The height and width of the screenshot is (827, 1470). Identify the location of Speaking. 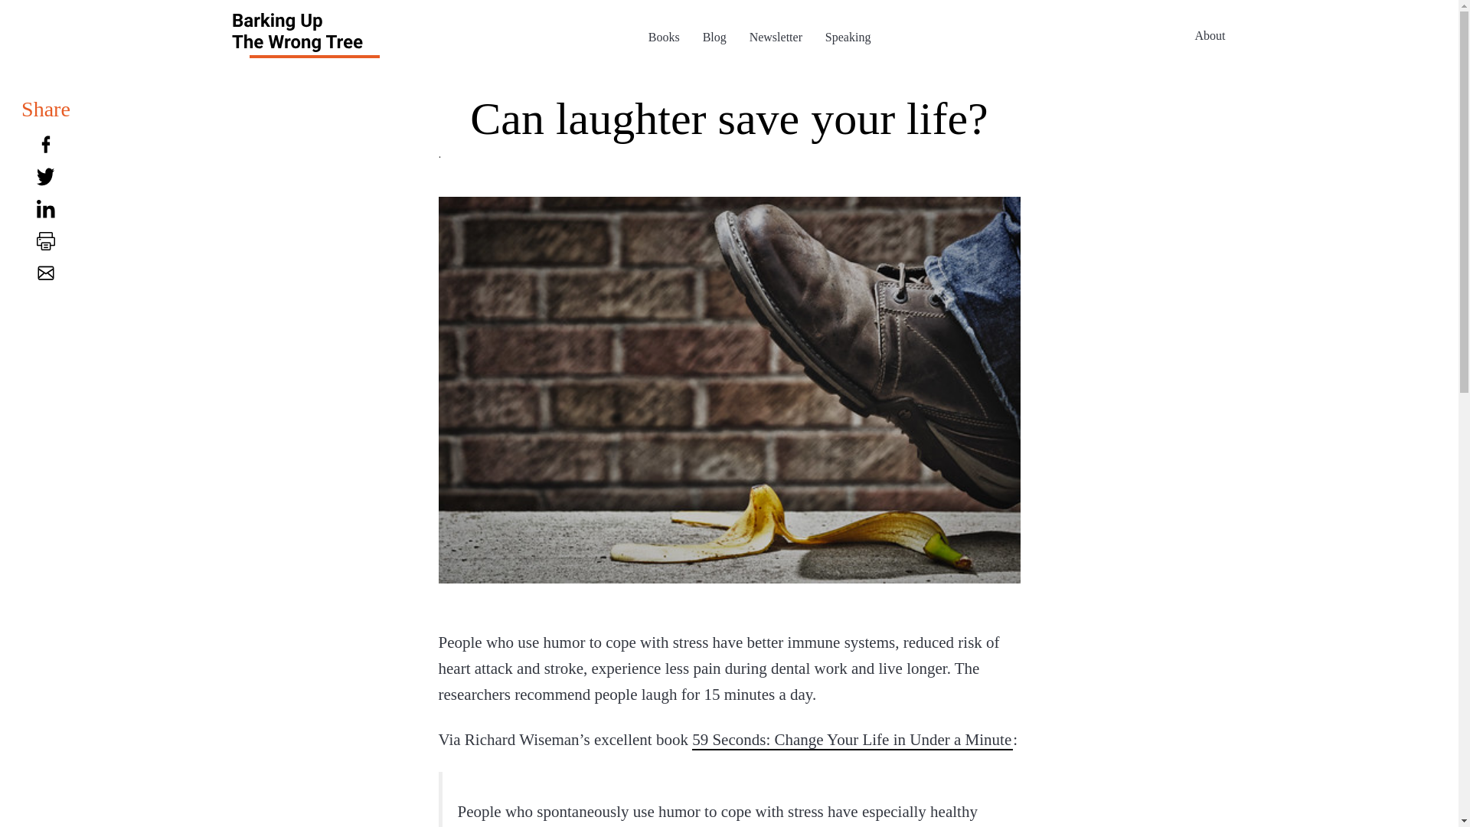
(848, 37).